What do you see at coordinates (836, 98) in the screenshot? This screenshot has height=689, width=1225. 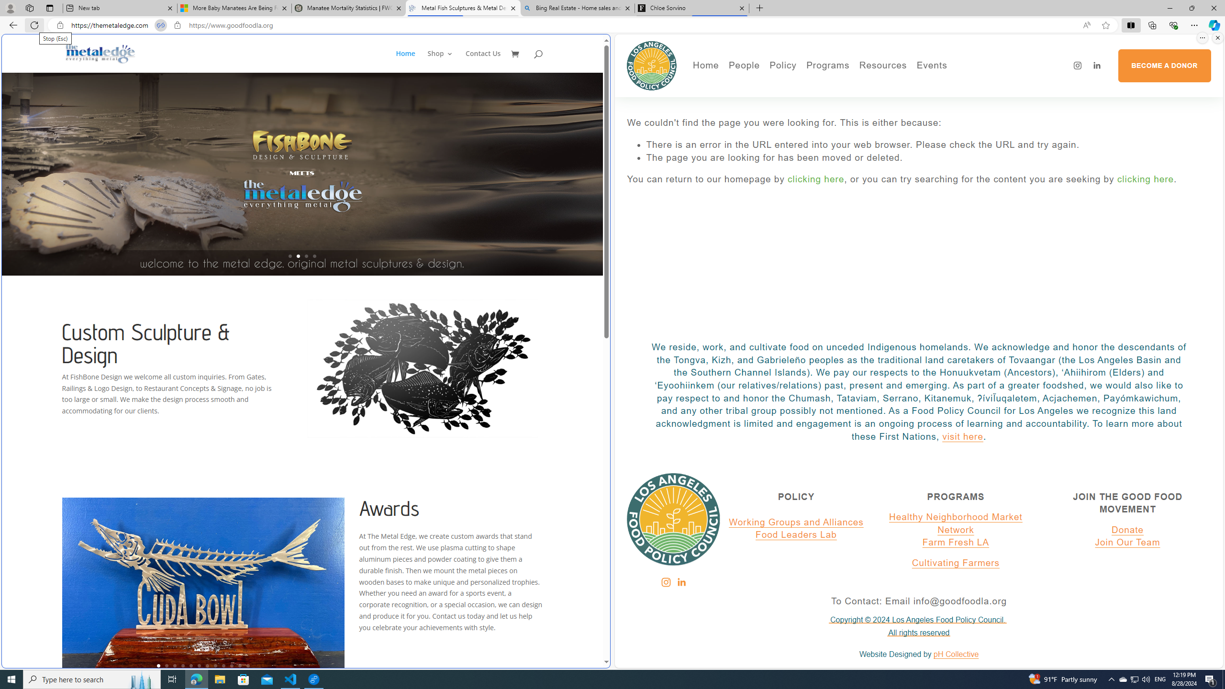 I see `Publications` at bounding box center [836, 98].